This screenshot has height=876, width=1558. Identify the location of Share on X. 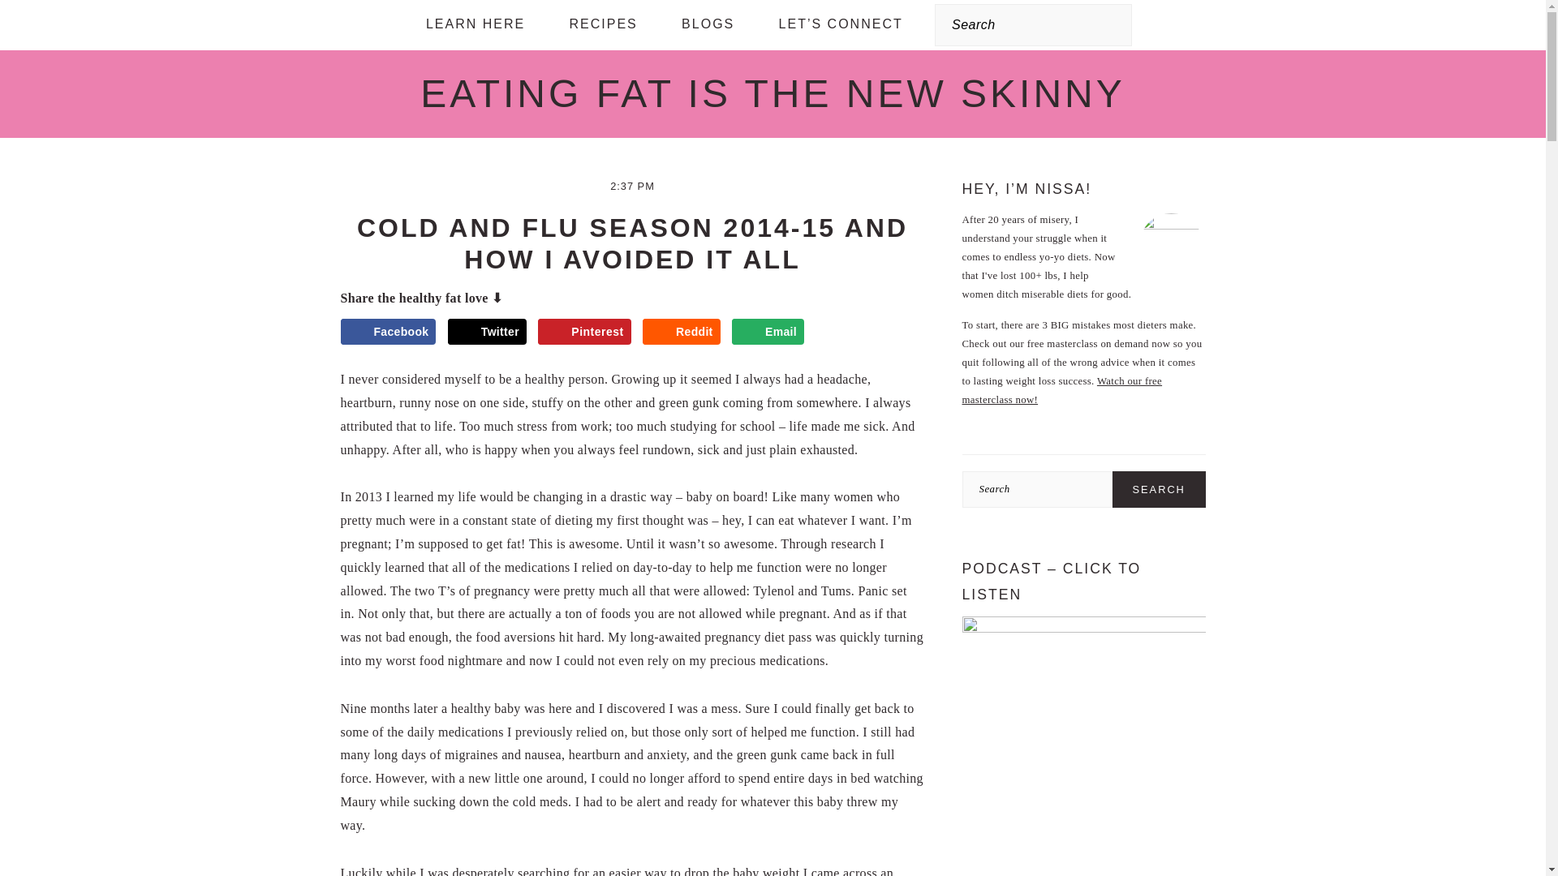
(487, 332).